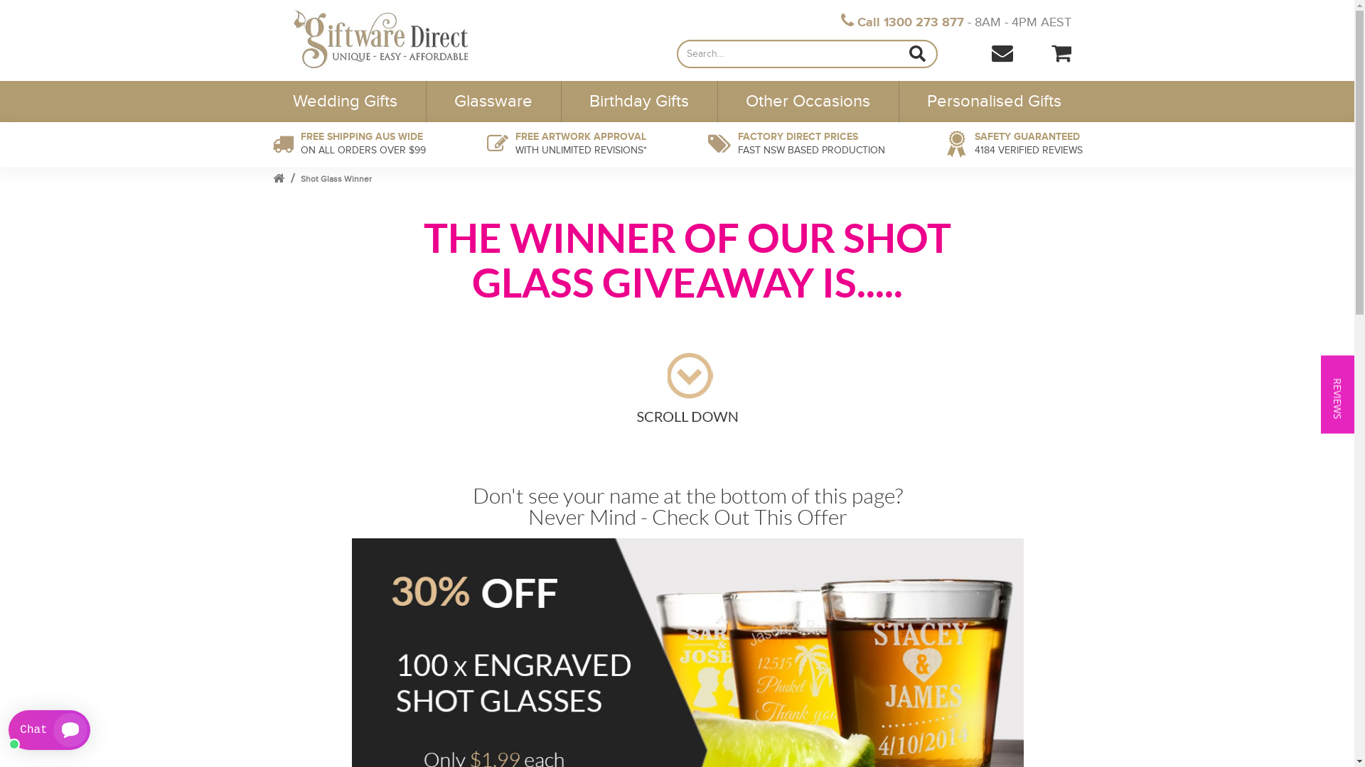 This screenshot has height=767, width=1365. Describe the element at coordinates (50, 730) in the screenshot. I see `Smartsupp widget button` at that location.